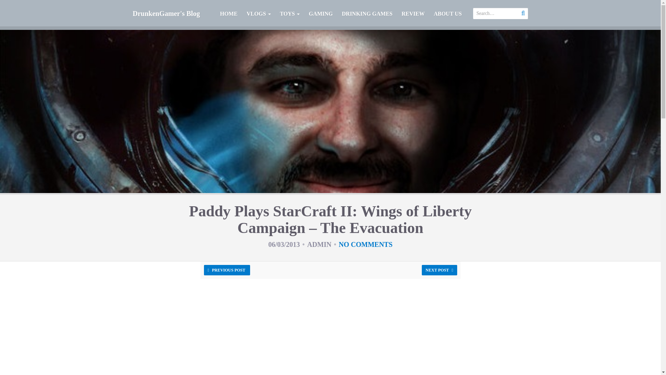 This screenshot has height=375, width=666. Describe the element at coordinates (447, 15) in the screenshot. I see `ABOUT US` at that location.